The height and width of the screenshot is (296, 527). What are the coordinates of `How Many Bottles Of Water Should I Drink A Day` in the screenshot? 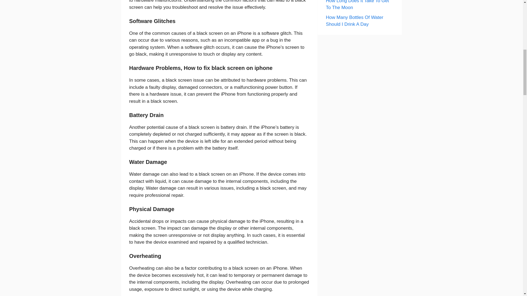 It's located at (354, 21).